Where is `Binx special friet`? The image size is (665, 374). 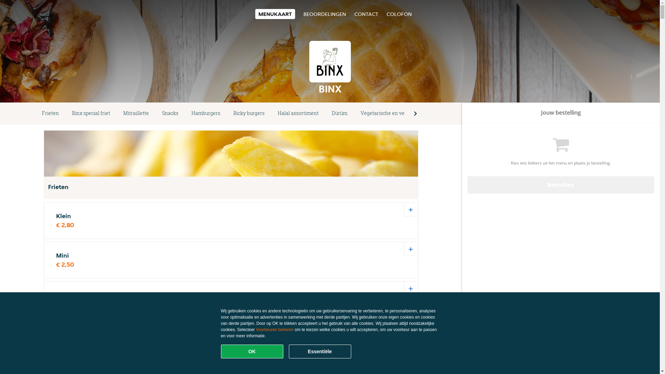
Binx special friet is located at coordinates (91, 114).